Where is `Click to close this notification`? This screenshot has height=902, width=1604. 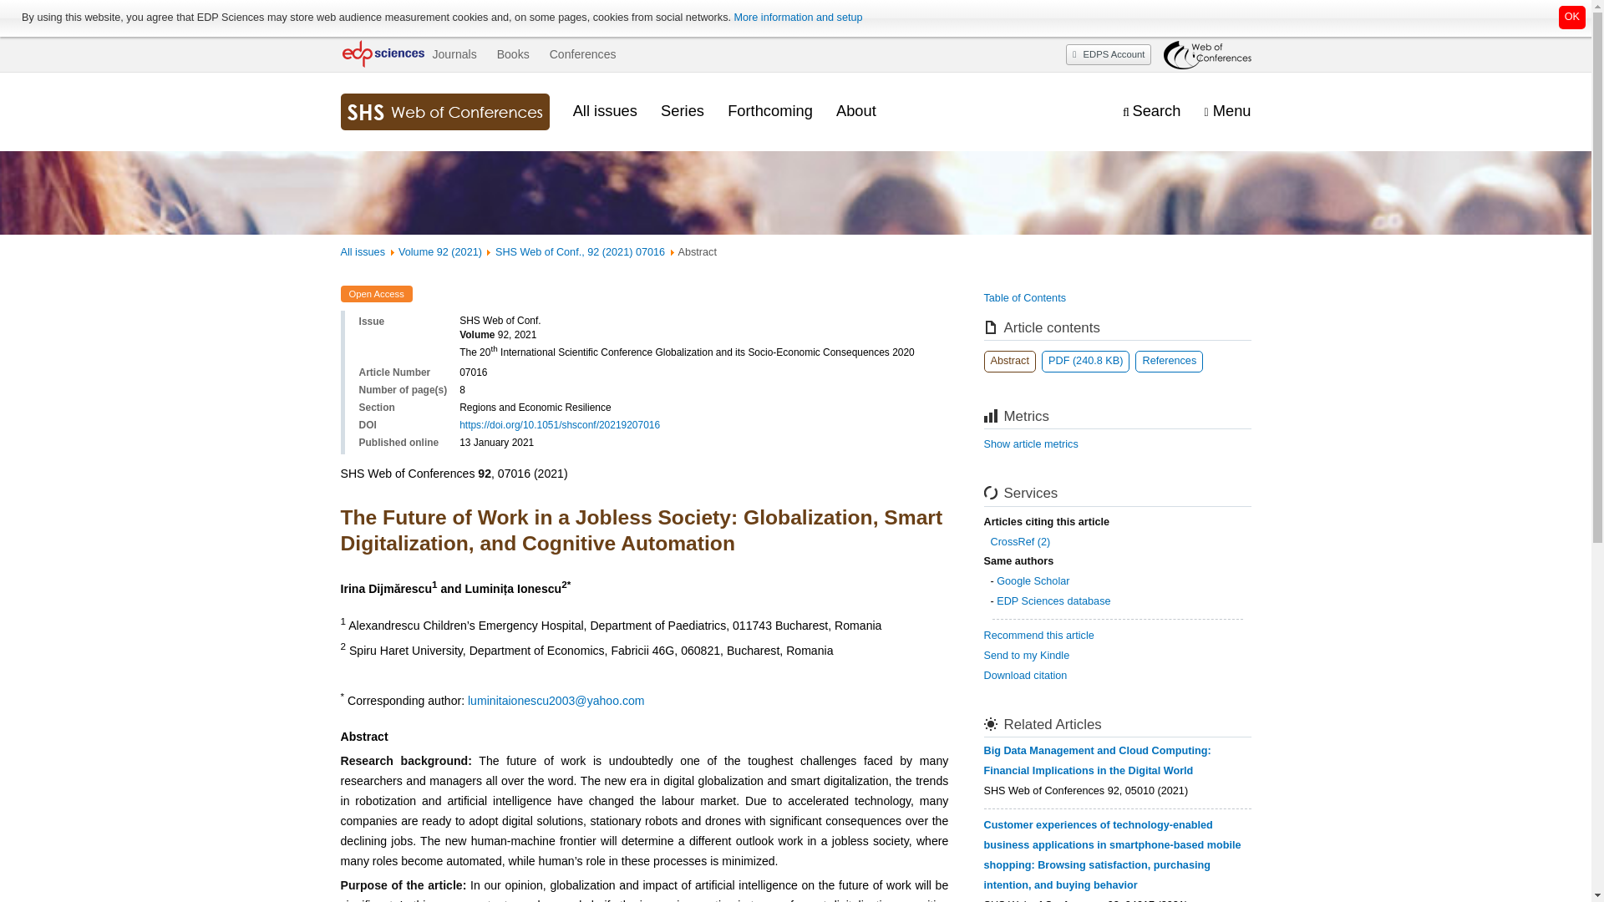 Click to close this notification is located at coordinates (1572, 17).